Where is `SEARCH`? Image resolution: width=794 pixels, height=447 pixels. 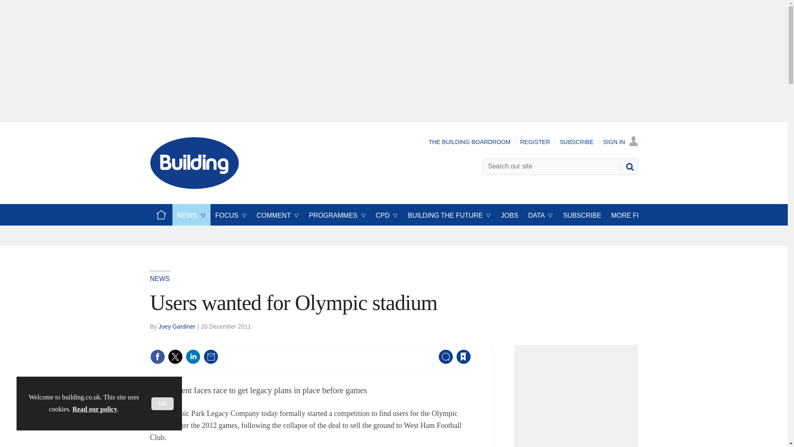 SEARCH is located at coordinates (629, 166).